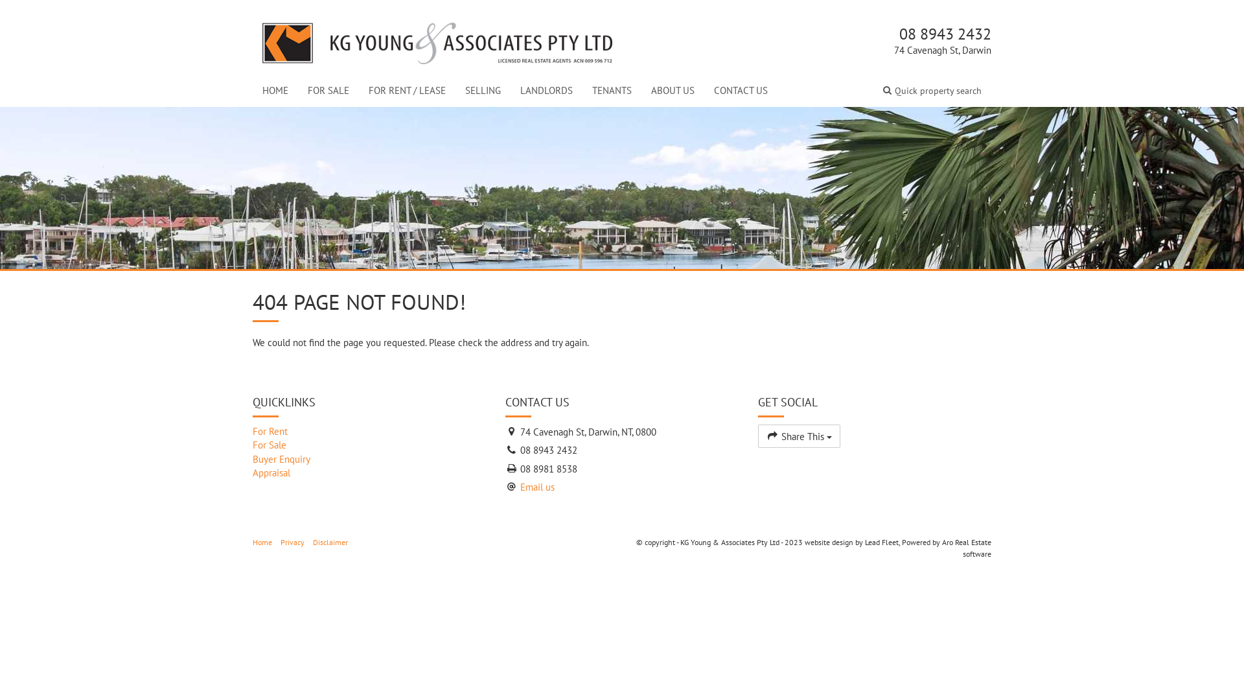 This screenshot has width=1244, height=700. Describe the element at coordinates (293, 542) in the screenshot. I see `Privacy` at that location.